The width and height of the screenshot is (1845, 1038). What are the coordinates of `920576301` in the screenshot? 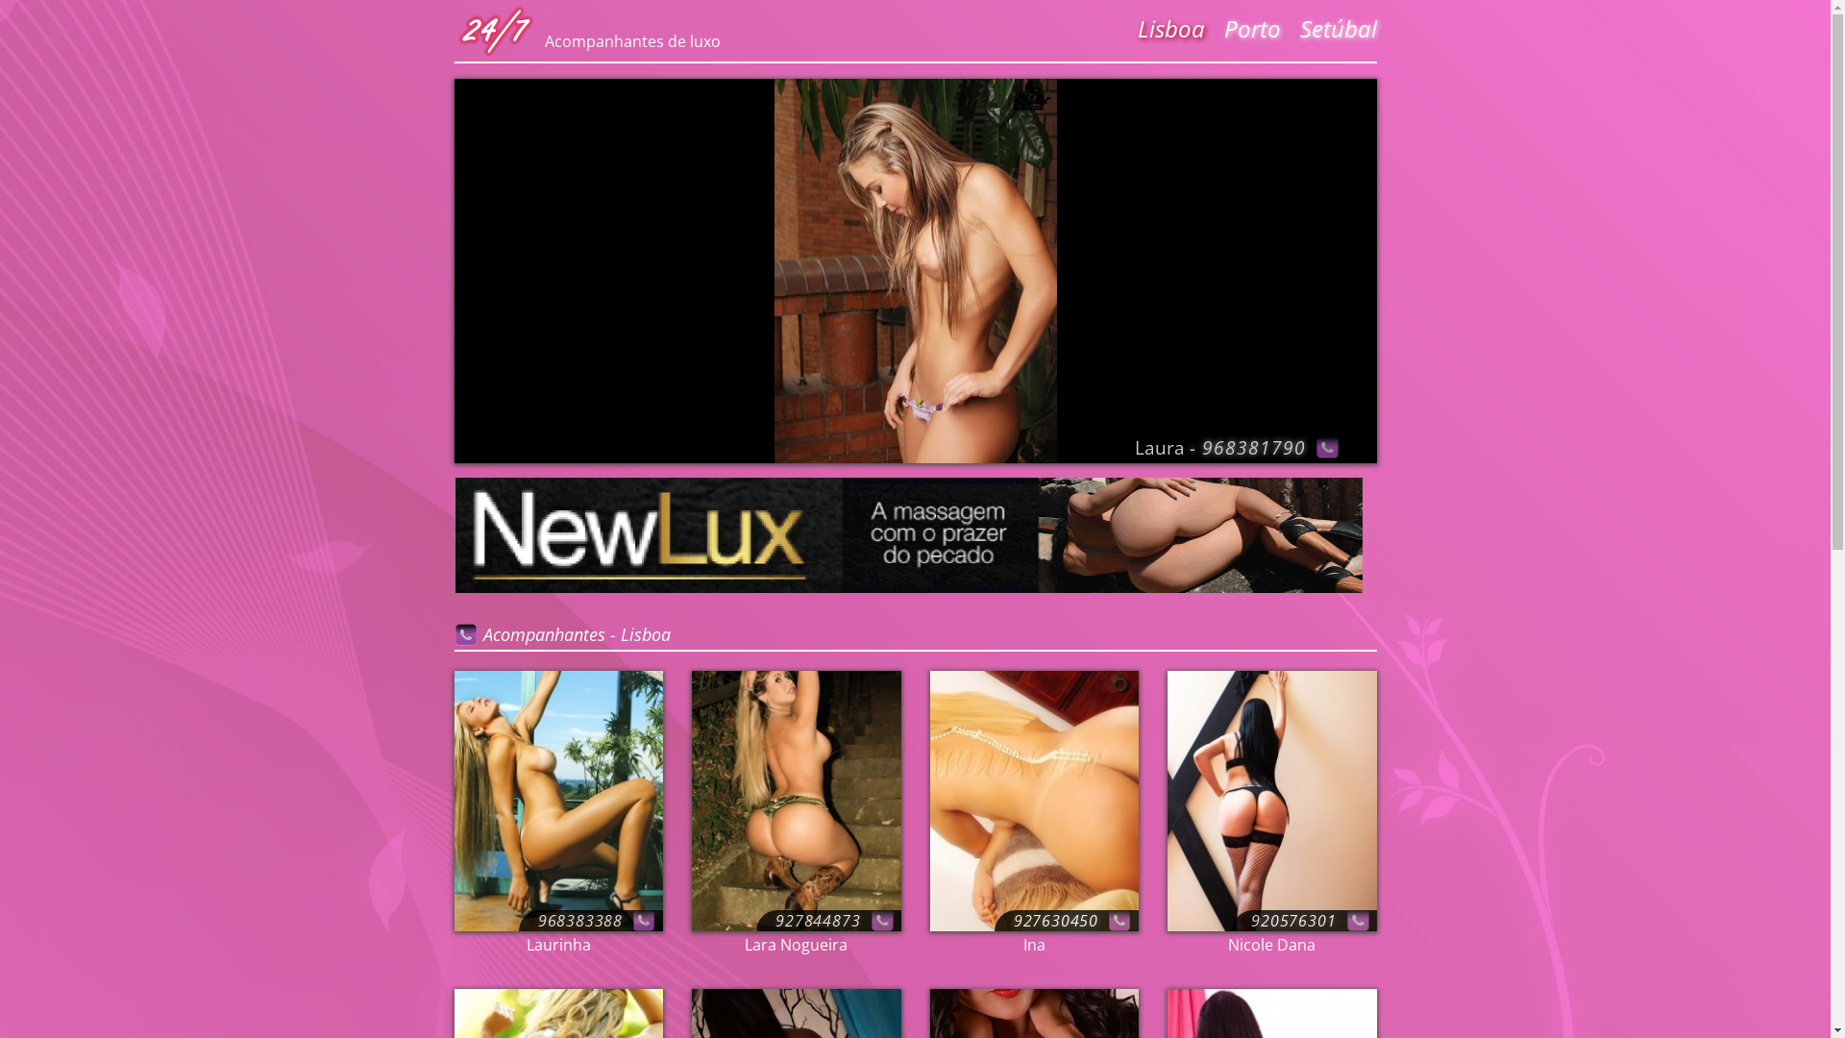 It's located at (1310, 921).